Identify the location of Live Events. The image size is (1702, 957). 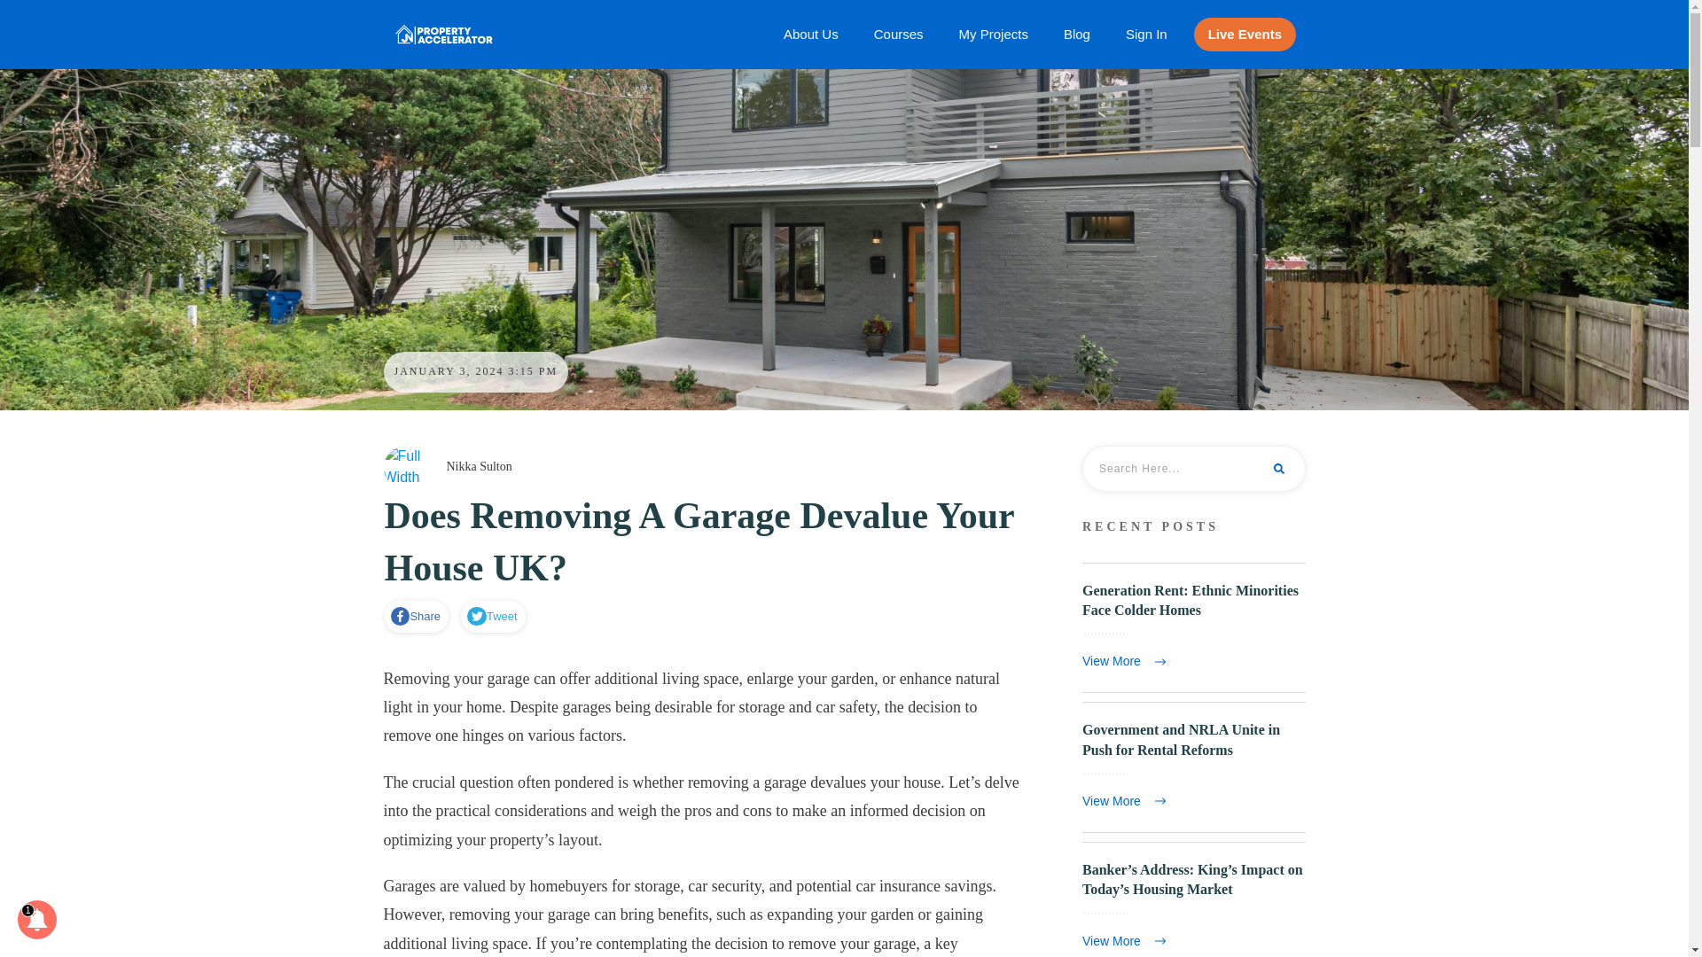
(1245, 34).